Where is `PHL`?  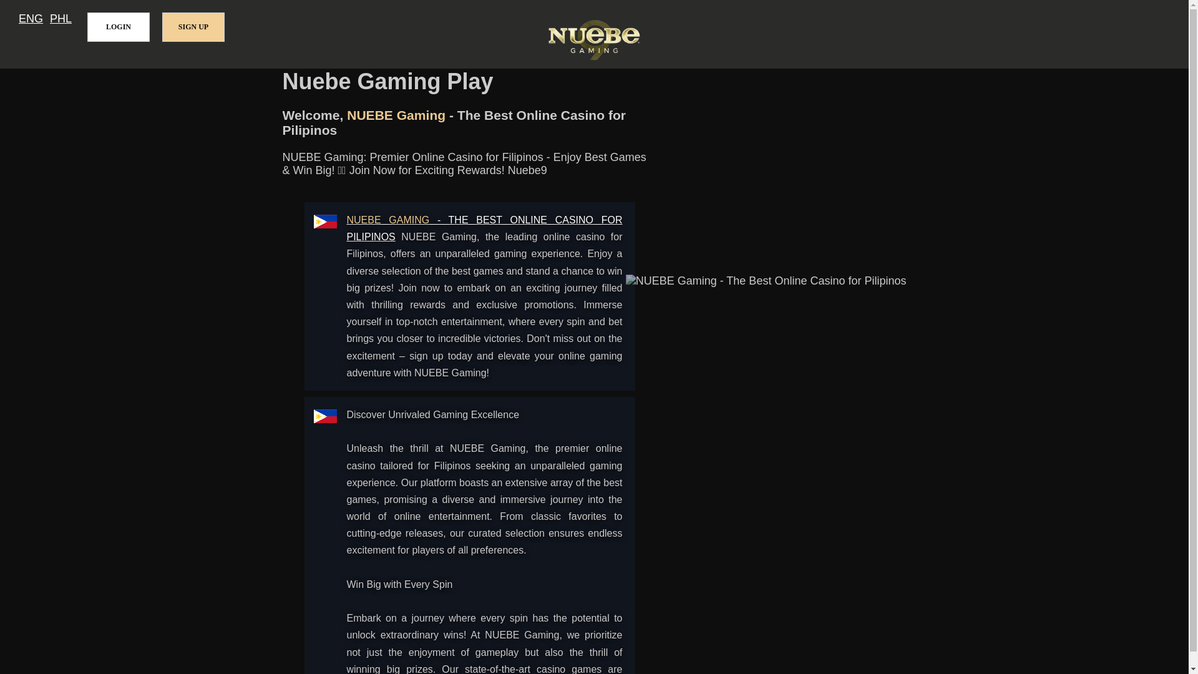
PHL is located at coordinates (61, 19).